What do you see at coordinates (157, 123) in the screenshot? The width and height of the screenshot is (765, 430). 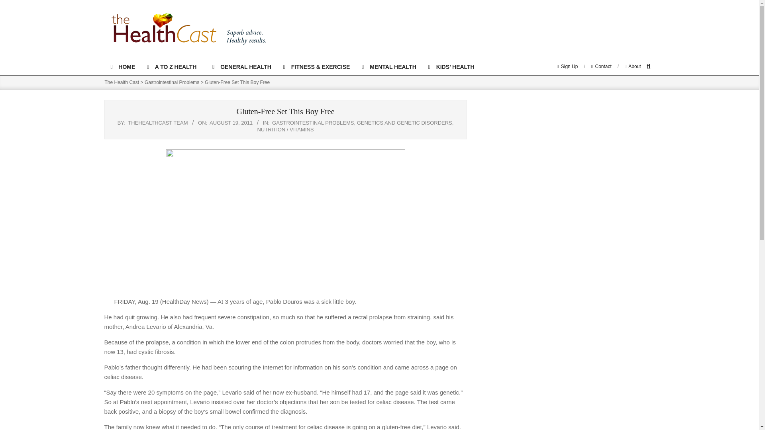 I see `Posts by TheHealthCast Team` at bounding box center [157, 123].